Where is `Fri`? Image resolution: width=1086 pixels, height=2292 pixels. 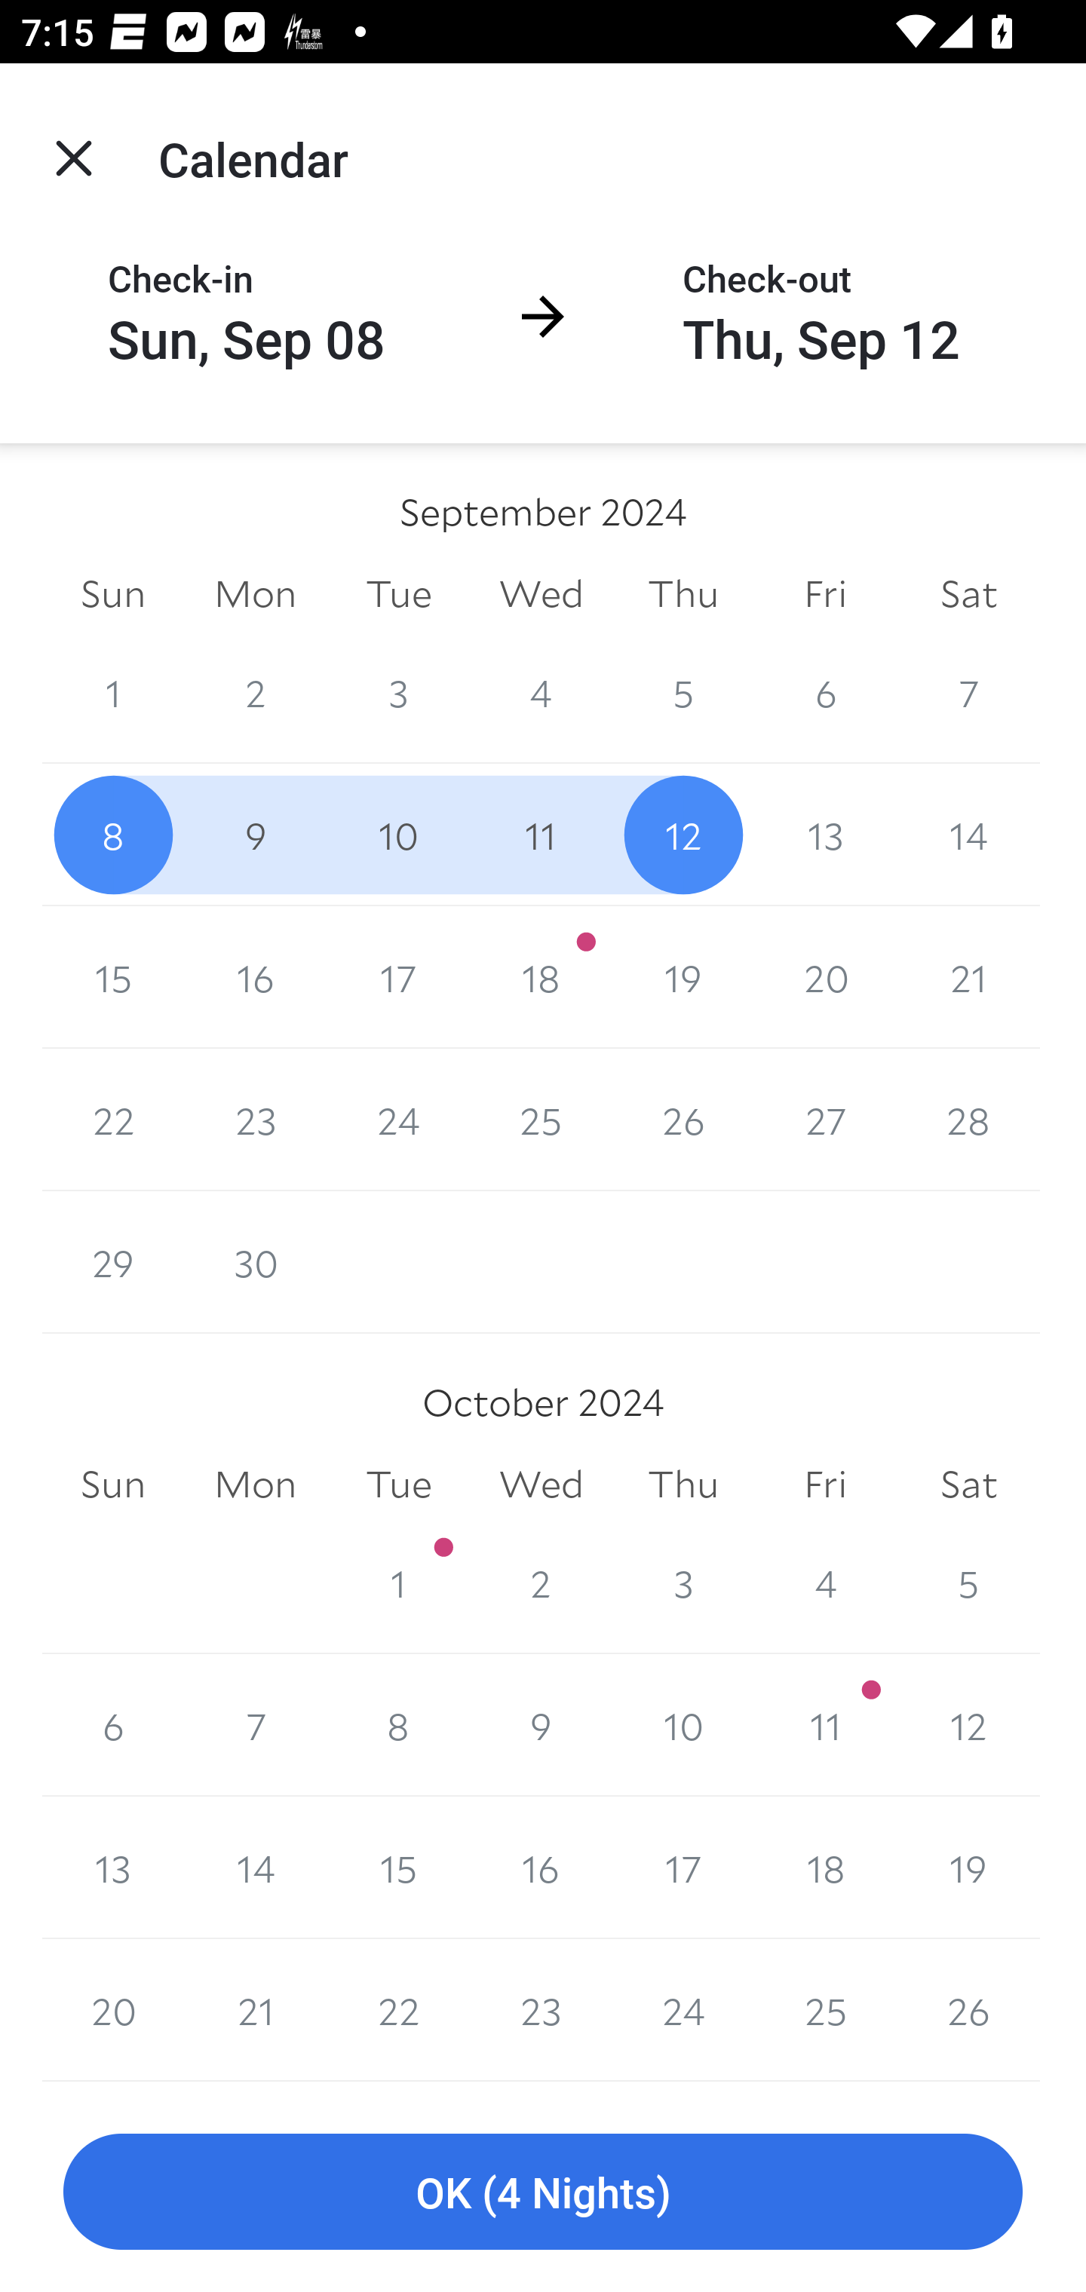 Fri is located at coordinates (825, 593).